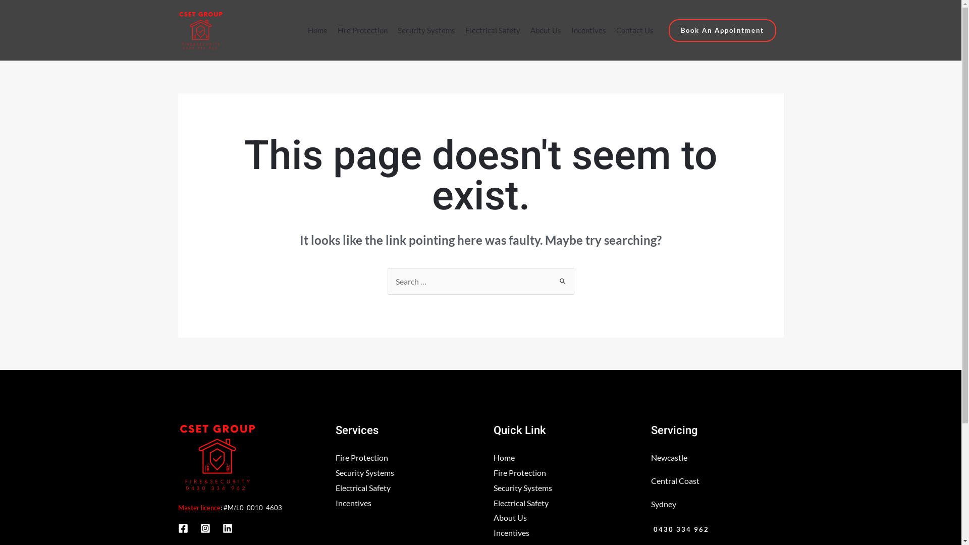 The width and height of the screenshot is (969, 545). I want to click on Electrical Safety, so click(493, 30).